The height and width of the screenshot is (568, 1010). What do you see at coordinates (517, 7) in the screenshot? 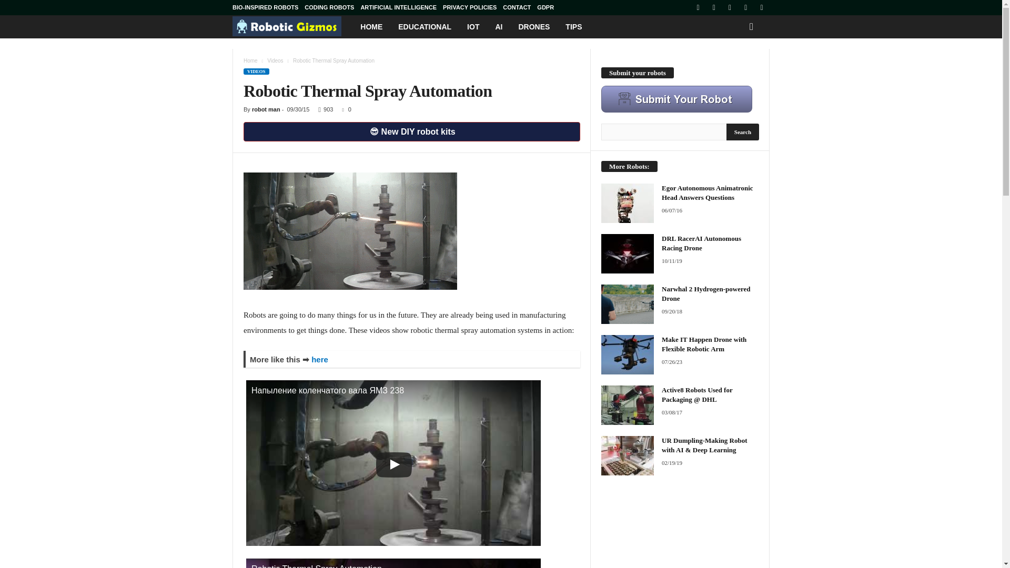
I see `CONTACT` at bounding box center [517, 7].